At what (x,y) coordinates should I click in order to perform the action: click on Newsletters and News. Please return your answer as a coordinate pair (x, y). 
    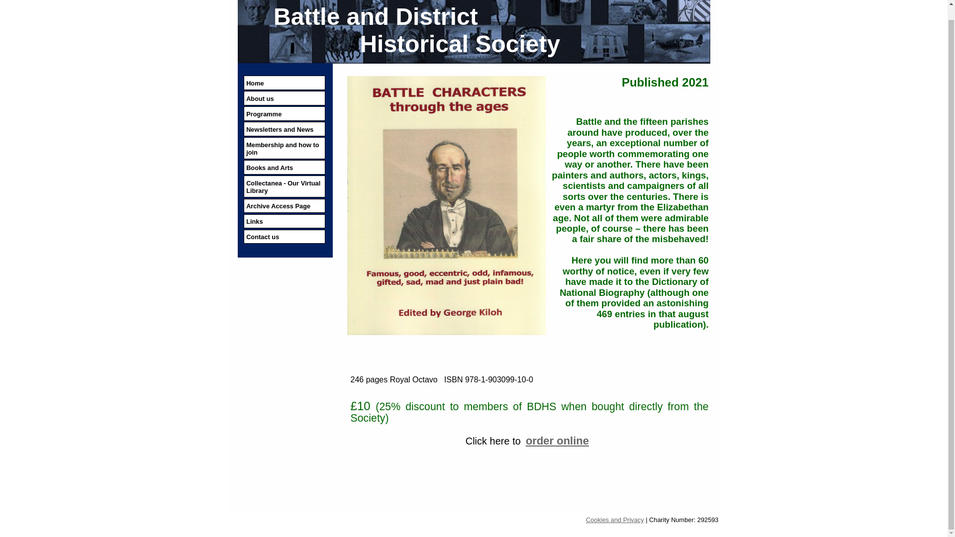
    Looking at the image, I should click on (284, 129).